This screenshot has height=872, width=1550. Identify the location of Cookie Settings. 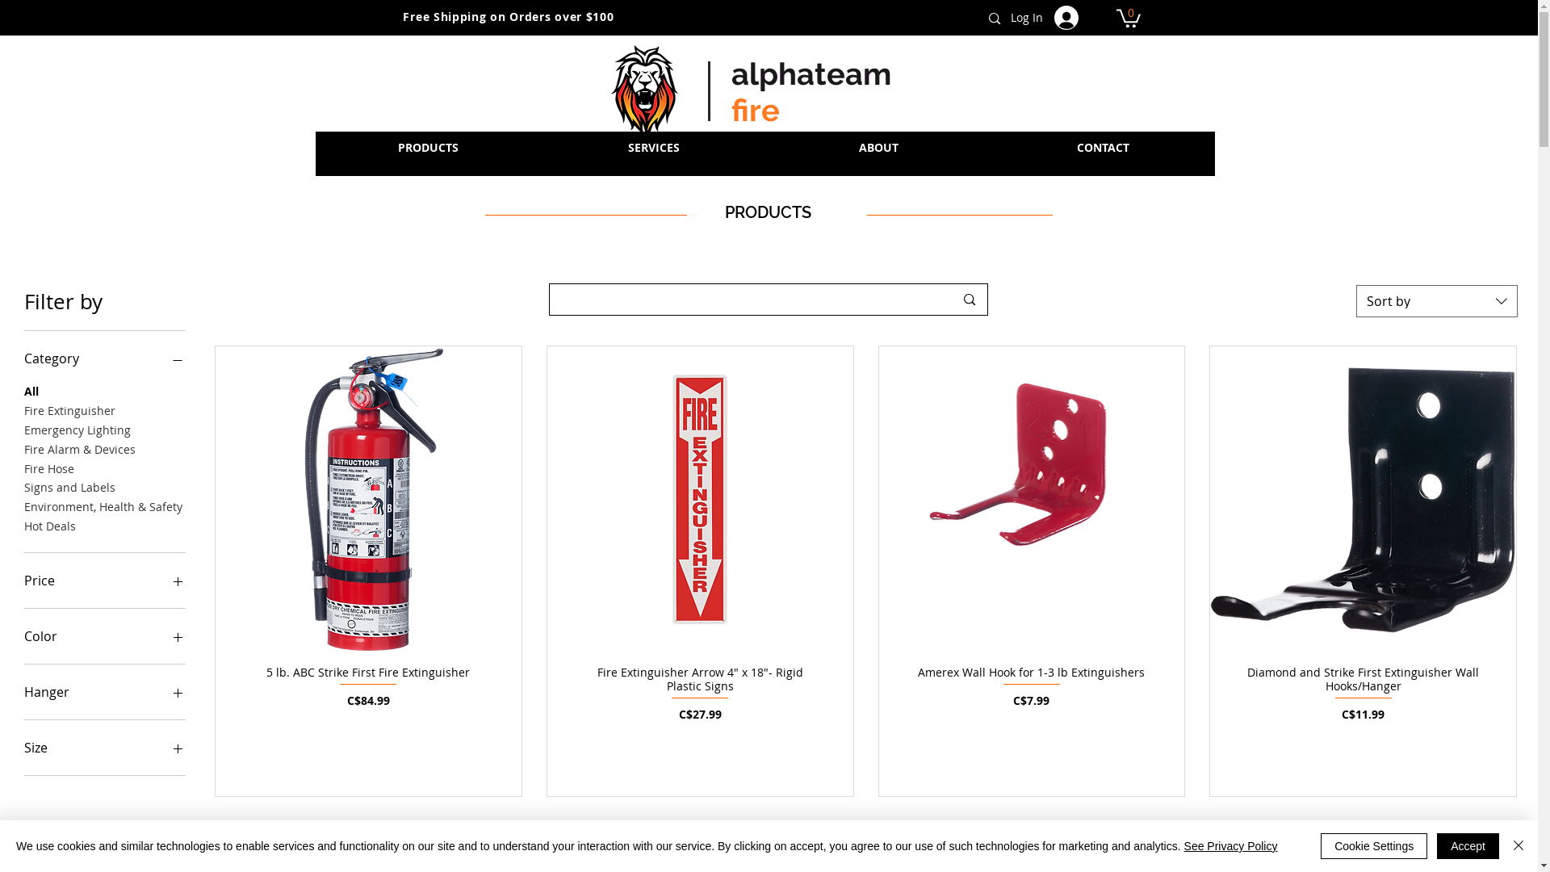
(1374, 846).